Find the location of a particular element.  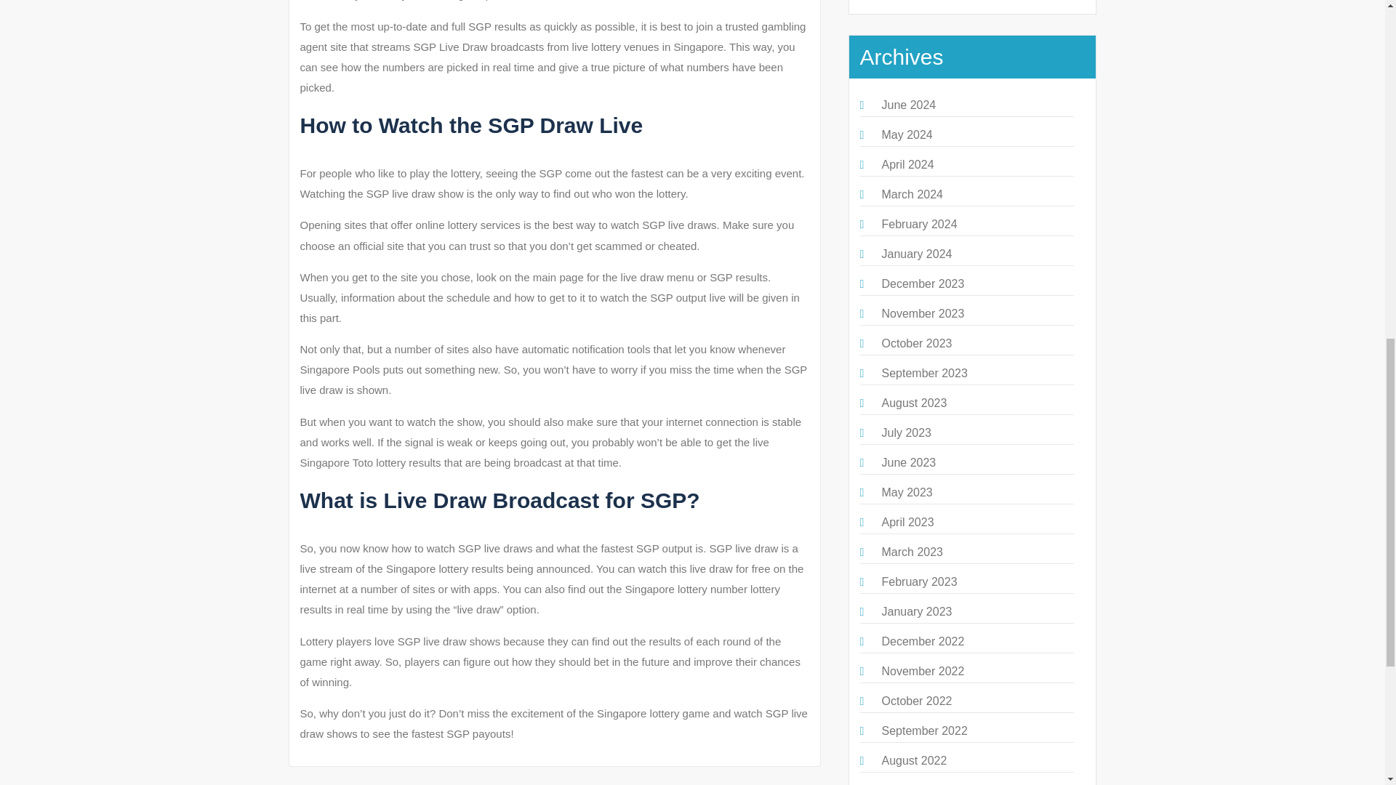

January 2024 is located at coordinates (916, 254).